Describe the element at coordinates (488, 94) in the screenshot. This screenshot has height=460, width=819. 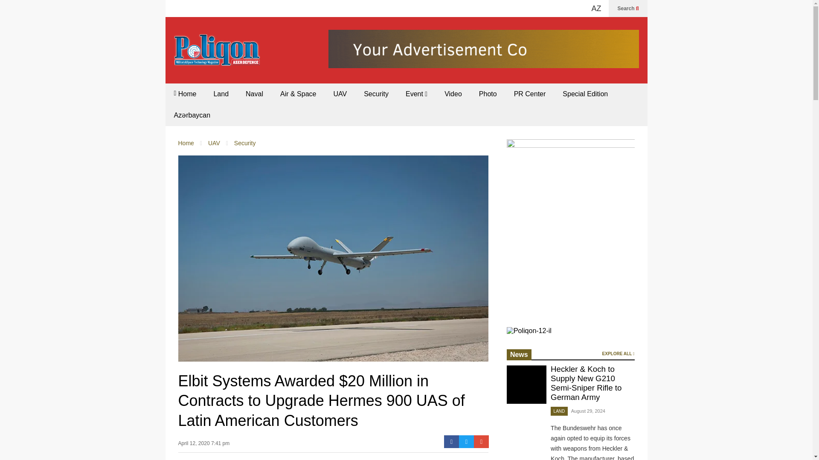
I see `Photo` at that location.